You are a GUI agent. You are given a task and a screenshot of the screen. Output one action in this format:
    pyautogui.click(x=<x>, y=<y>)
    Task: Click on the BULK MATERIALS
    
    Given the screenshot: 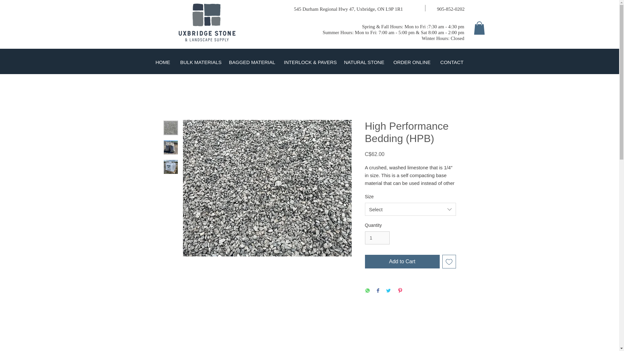 What is the action you would take?
    pyautogui.click(x=200, y=62)
    